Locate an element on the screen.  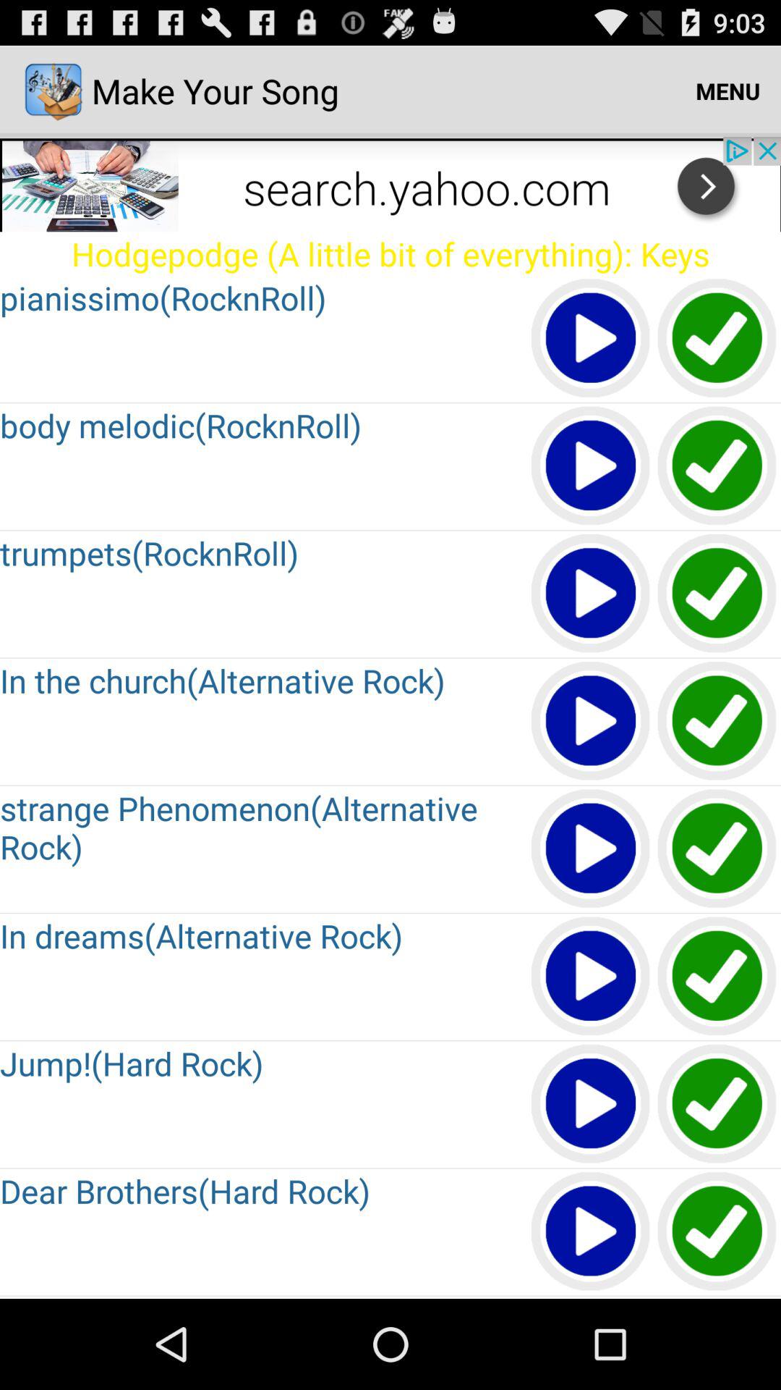
play selected audio or video is located at coordinates (592, 721).